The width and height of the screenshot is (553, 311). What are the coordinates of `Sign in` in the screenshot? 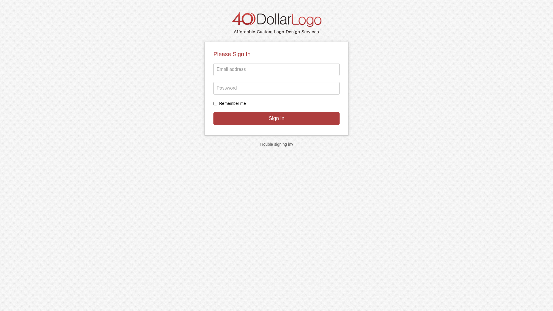 It's located at (276, 119).